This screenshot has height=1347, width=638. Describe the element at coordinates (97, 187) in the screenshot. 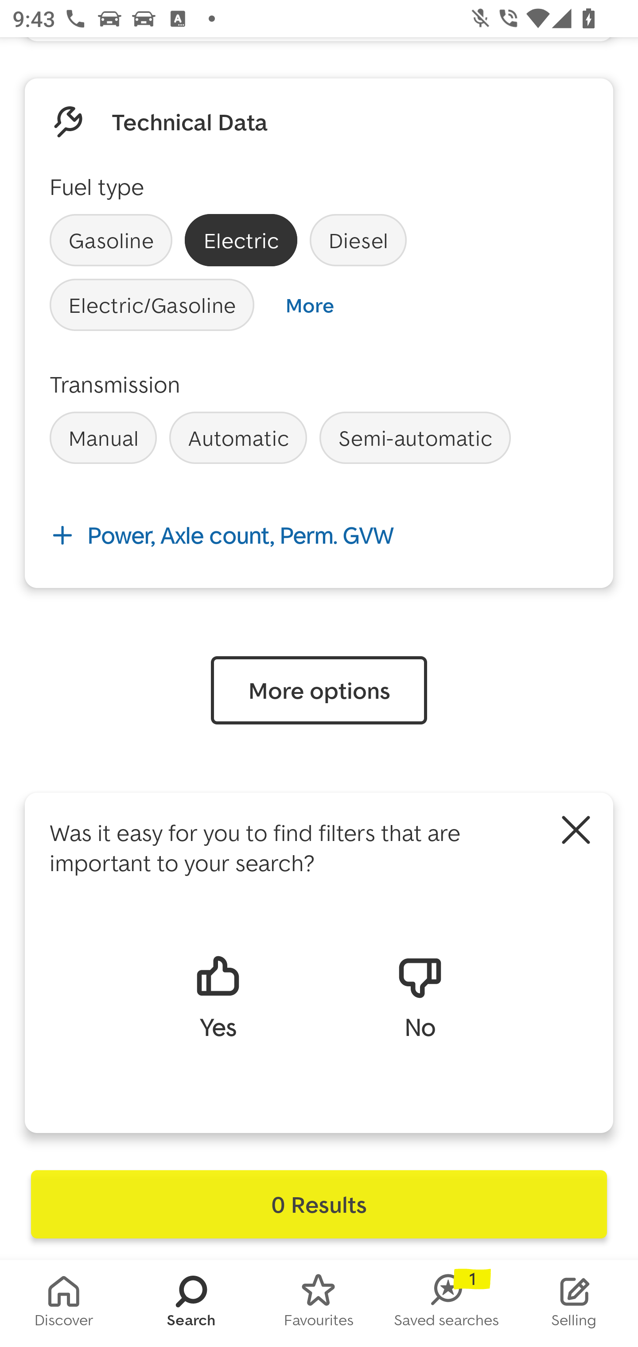

I see `Fuel type` at that location.